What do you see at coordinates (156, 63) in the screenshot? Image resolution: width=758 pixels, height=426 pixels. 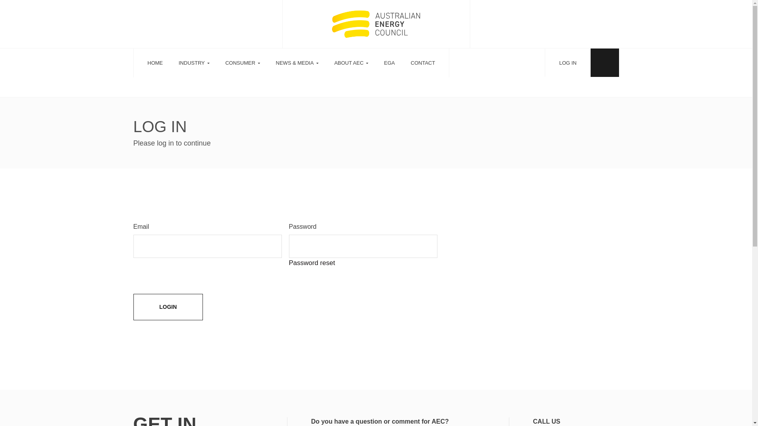 I see `HOME` at bounding box center [156, 63].